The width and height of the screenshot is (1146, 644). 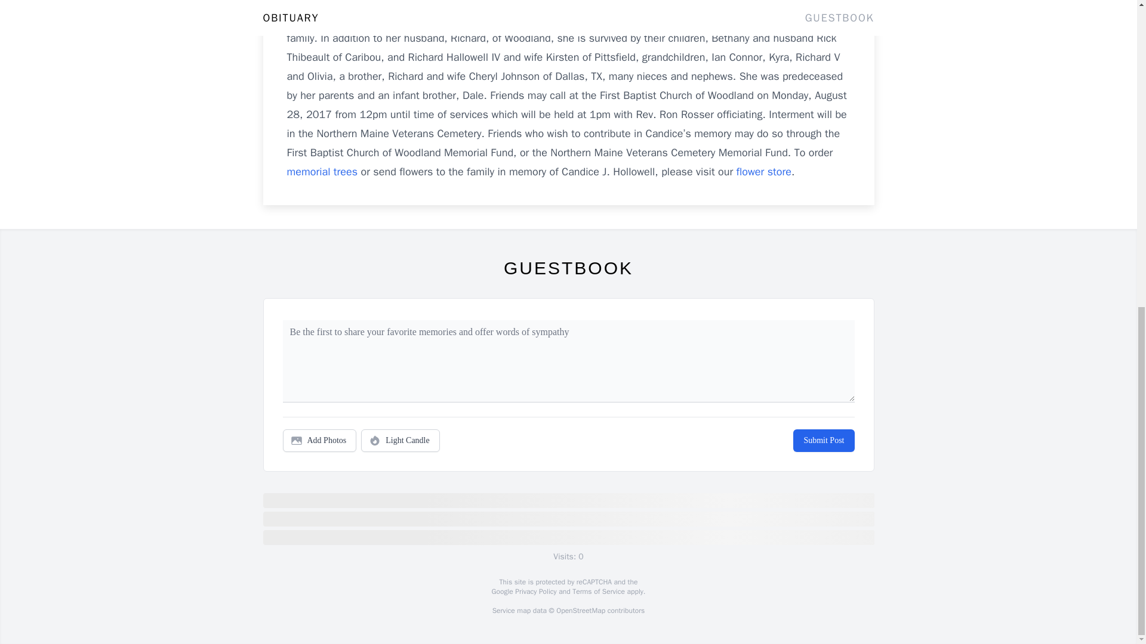 What do you see at coordinates (400, 441) in the screenshot?
I see `Light Candle` at bounding box center [400, 441].